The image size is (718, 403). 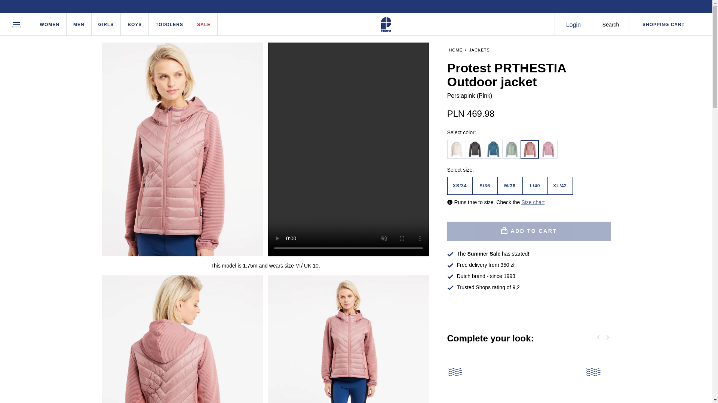 What do you see at coordinates (479, 50) in the screenshot?
I see `JACKETS` at bounding box center [479, 50].